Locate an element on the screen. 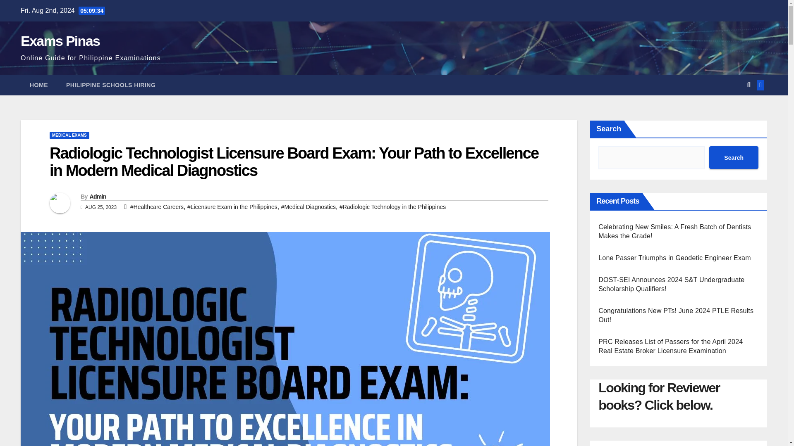 The width and height of the screenshot is (794, 446). Admin is located at coordinates (97, 196).